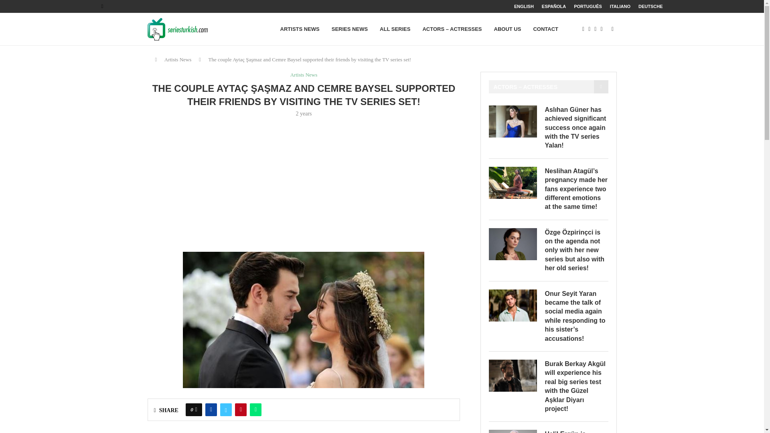  What do you see at coordinates (304, 75) in the screenshot?
I see `Artists News` at bounding box center [304, 75].